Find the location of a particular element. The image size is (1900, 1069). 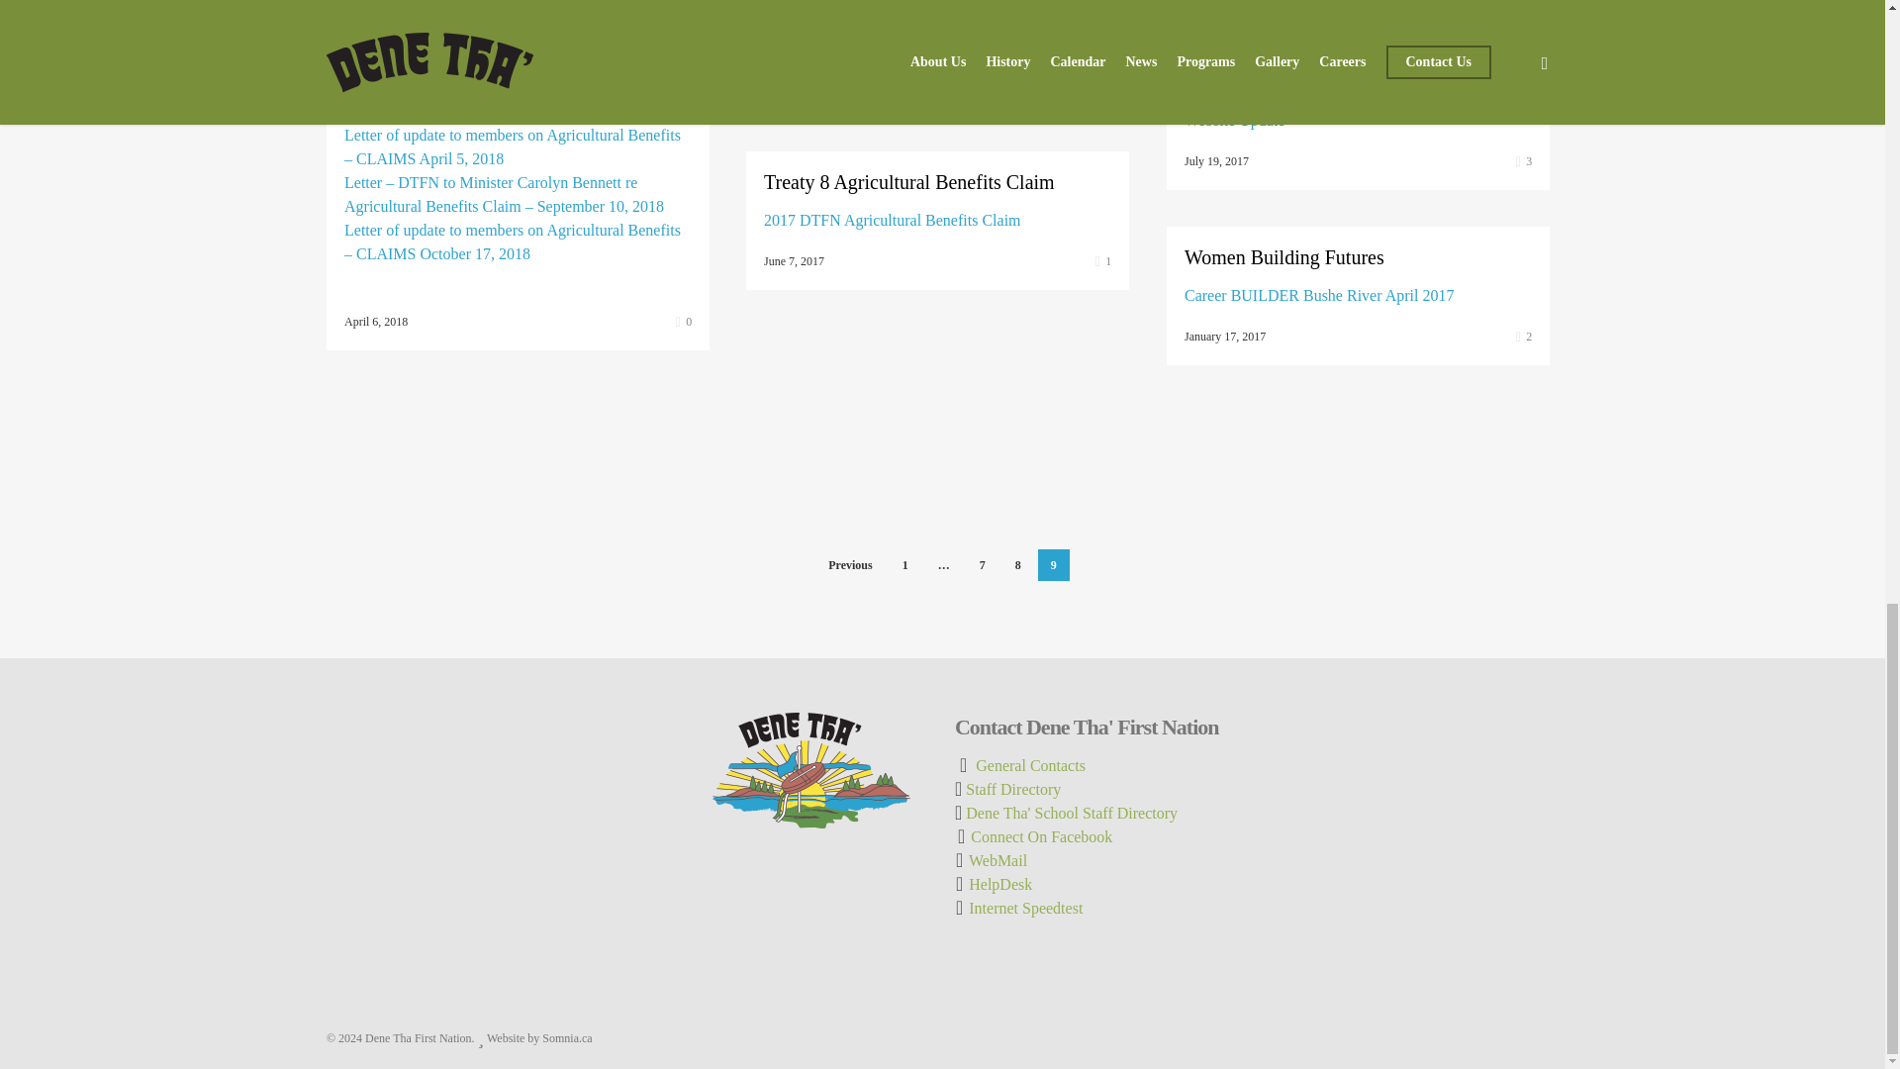

Love this is located at coordinates (683, 321).